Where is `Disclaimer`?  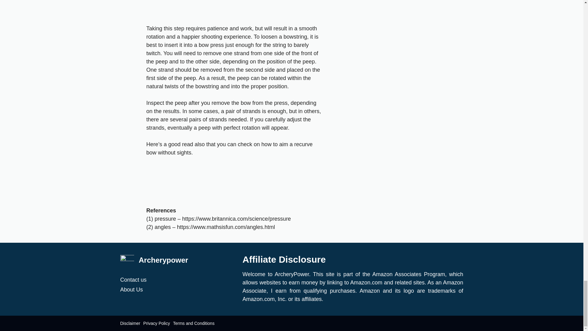
Disclaimer is located at coordinates (130, 323).